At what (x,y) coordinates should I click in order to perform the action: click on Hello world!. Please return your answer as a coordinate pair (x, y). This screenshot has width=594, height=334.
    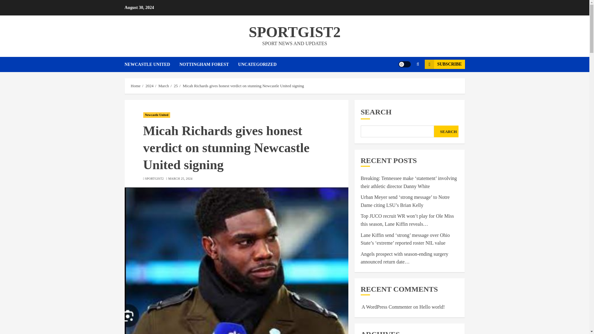
    Looking at the image, I should click on (432, 307).